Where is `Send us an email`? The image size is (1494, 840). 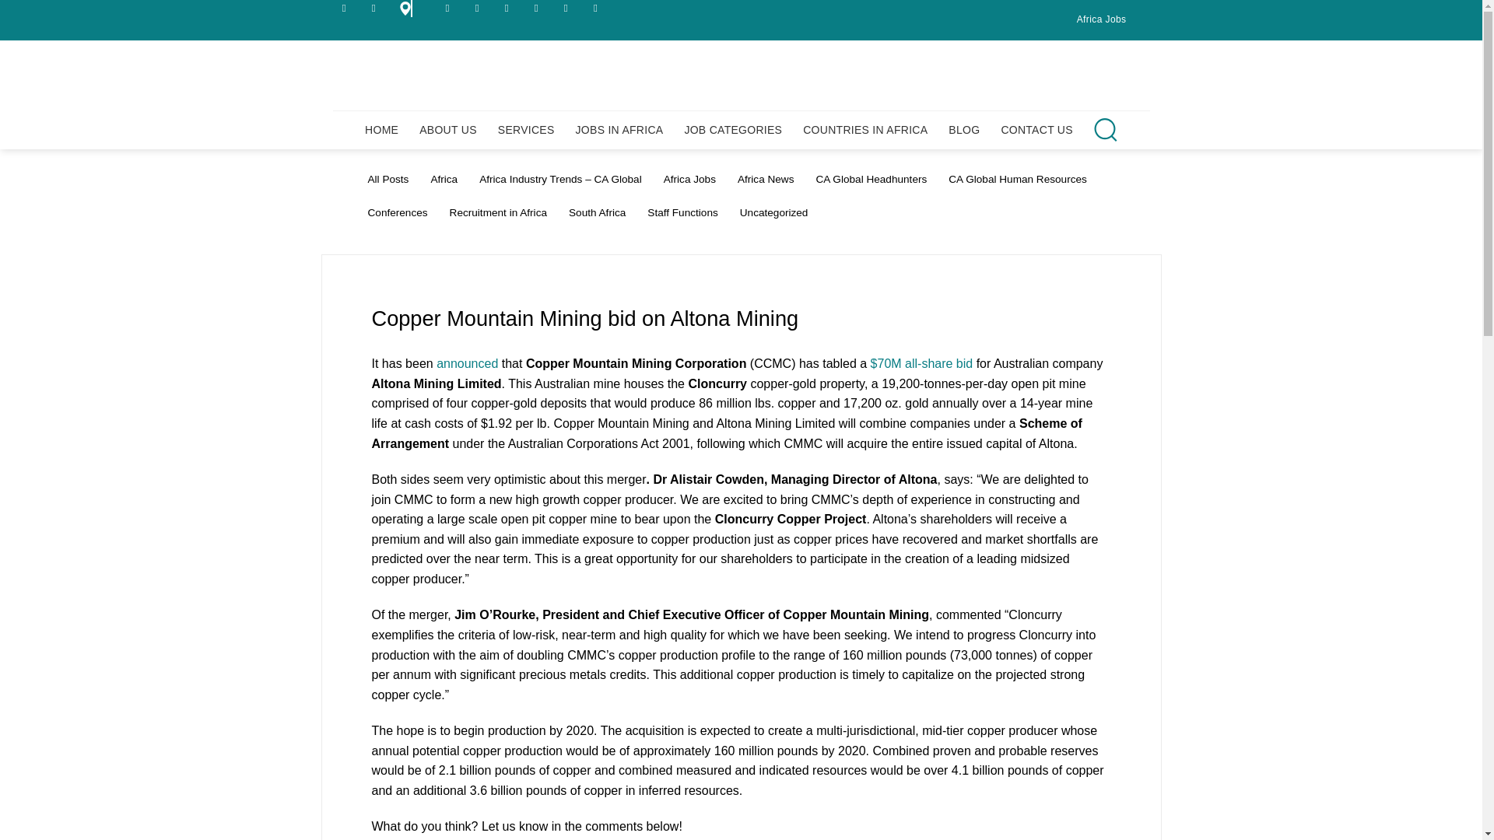 Send us an email is located at coordinates (377, 8).